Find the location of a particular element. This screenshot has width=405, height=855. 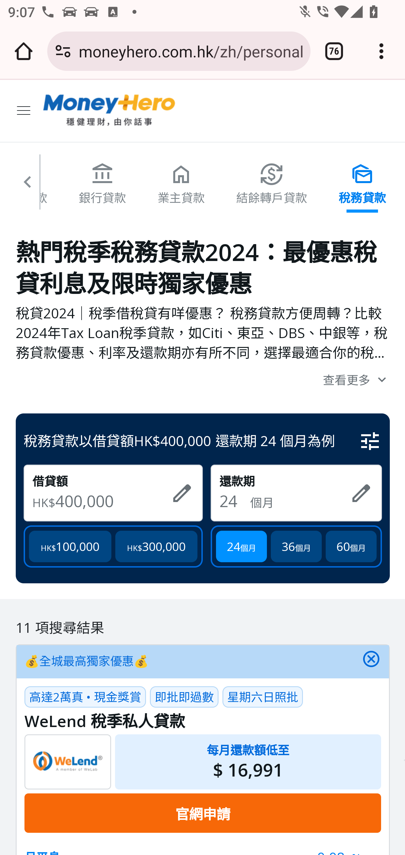

tune is located at coordinates (370, 441).